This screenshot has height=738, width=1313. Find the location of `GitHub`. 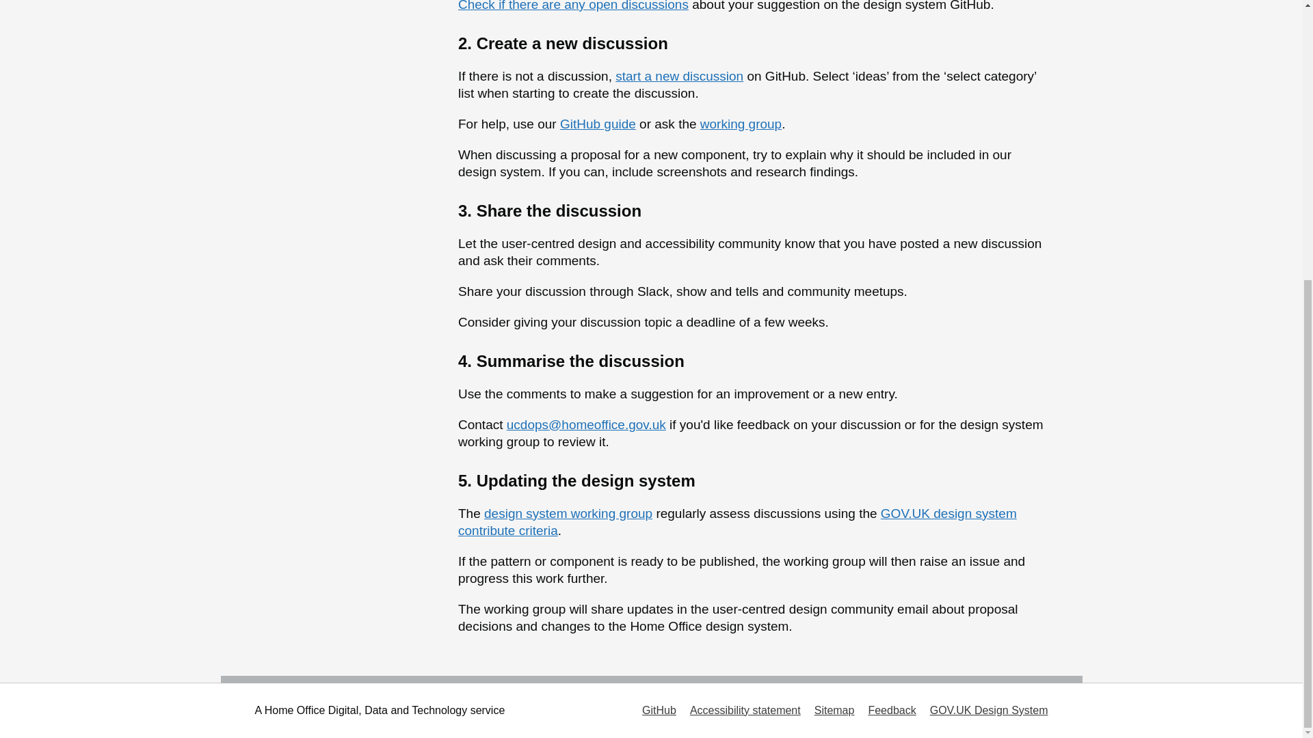

GitHub is located at coordinates (659, 710).